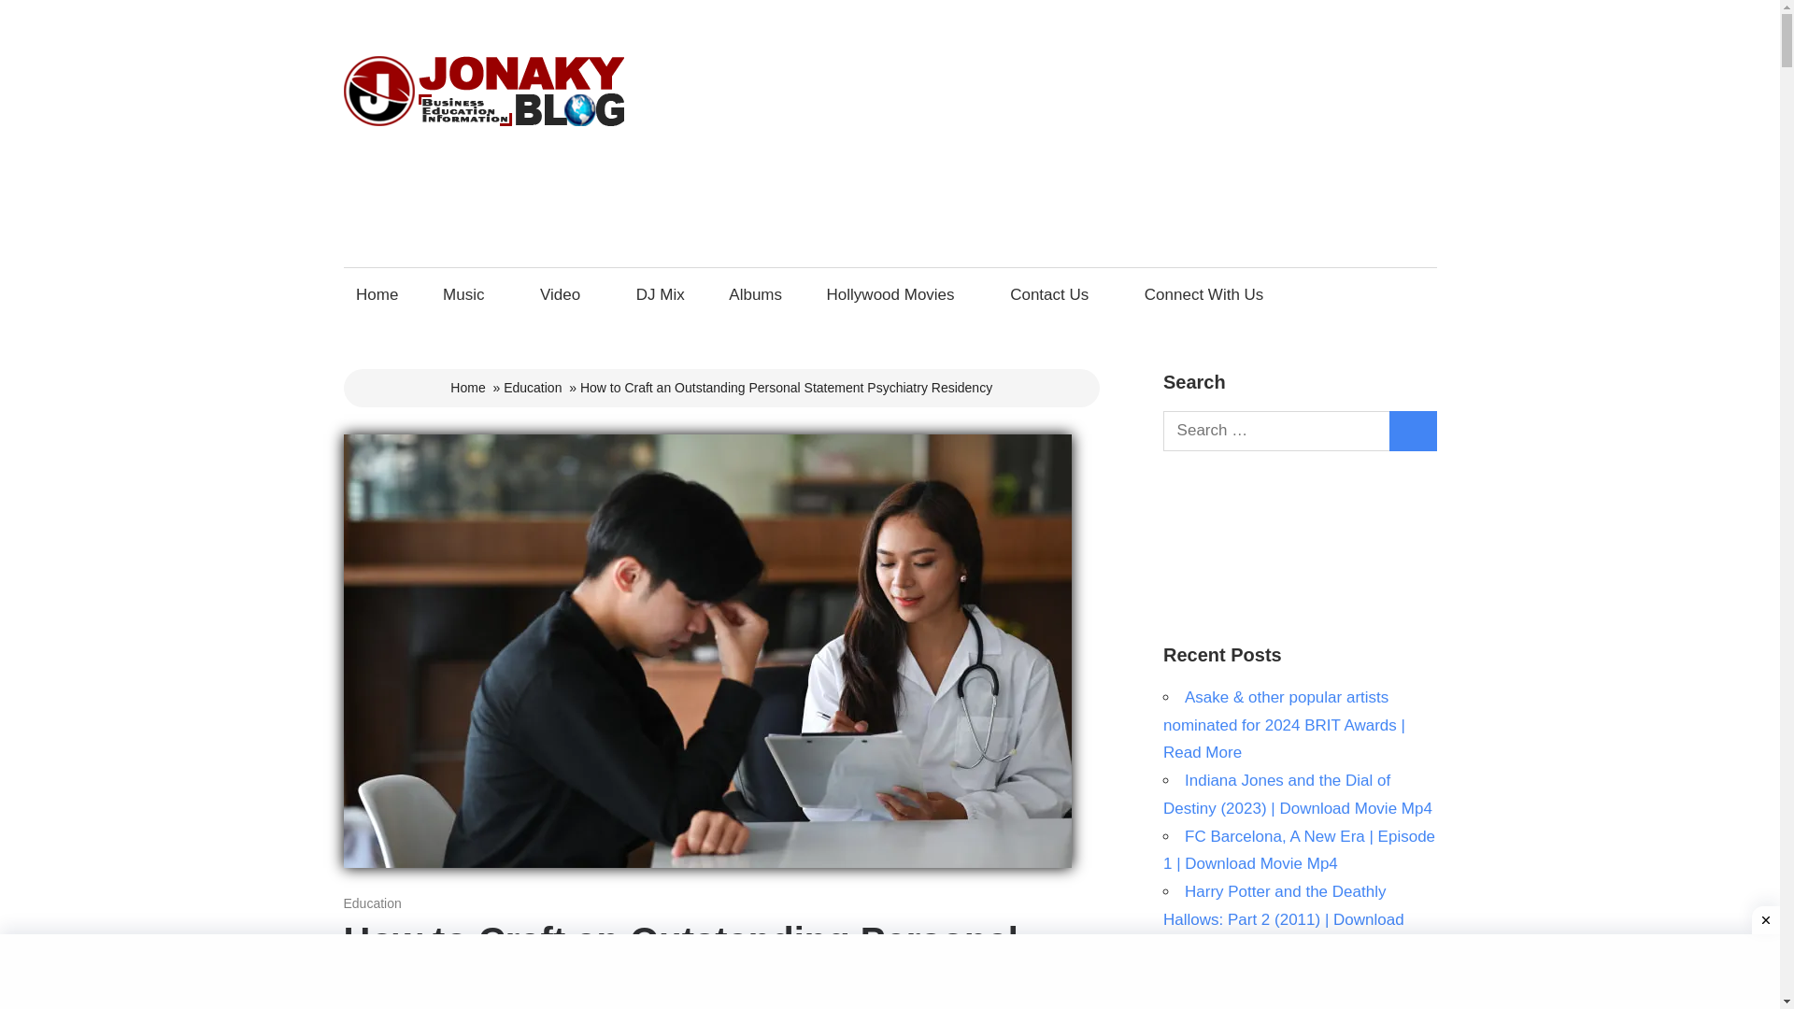 The image size is (1794, 1009). I want to click on Education, so click(533, 388).